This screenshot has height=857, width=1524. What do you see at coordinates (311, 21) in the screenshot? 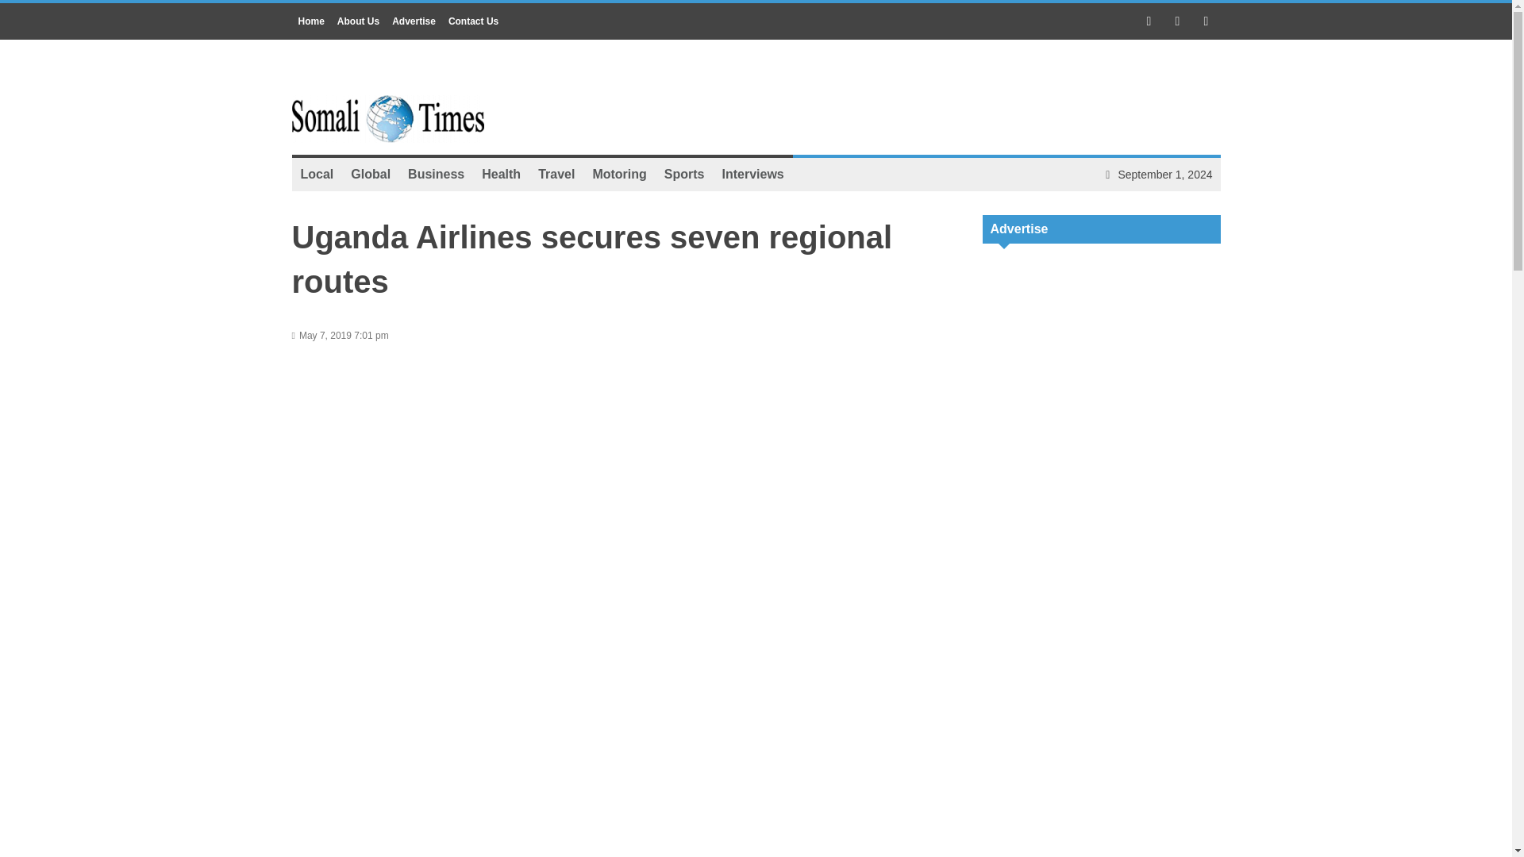
I see `Home` at bounding box center [311, 21].